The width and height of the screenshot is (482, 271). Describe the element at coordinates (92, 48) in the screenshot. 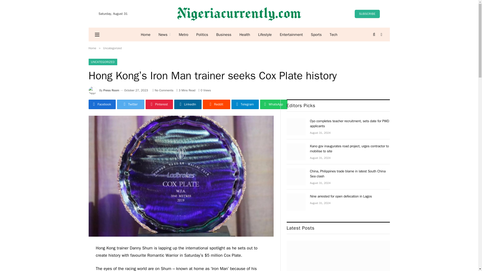

I see `Home` at that location.